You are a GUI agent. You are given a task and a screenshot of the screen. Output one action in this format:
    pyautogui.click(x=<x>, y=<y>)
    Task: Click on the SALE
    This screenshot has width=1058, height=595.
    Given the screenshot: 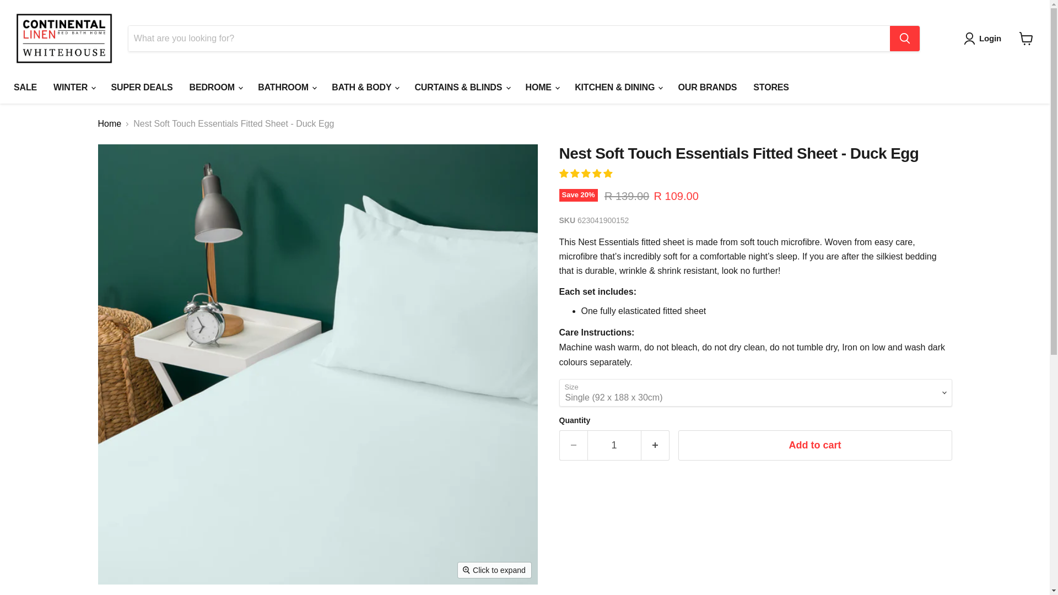 What is the action you would take?
    pyautogui.click(x=25, y=88)
    